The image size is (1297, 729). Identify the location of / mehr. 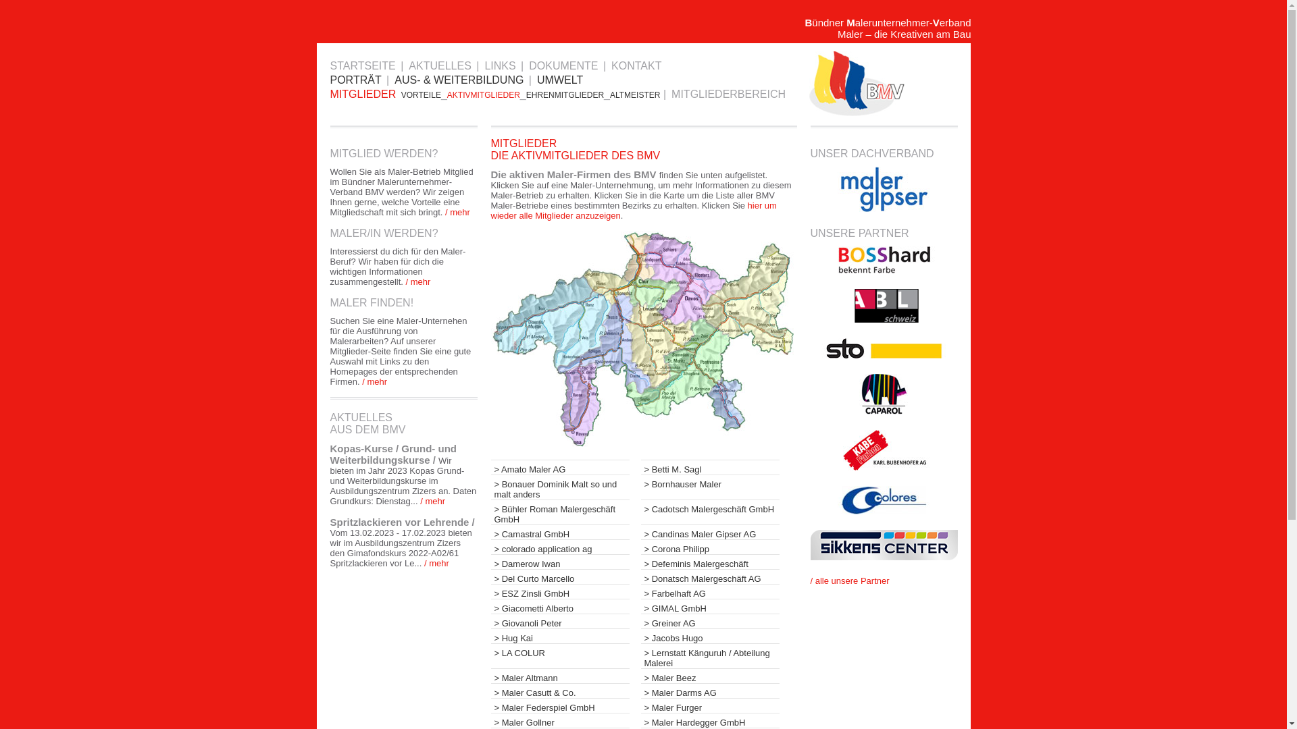
(374, 382).